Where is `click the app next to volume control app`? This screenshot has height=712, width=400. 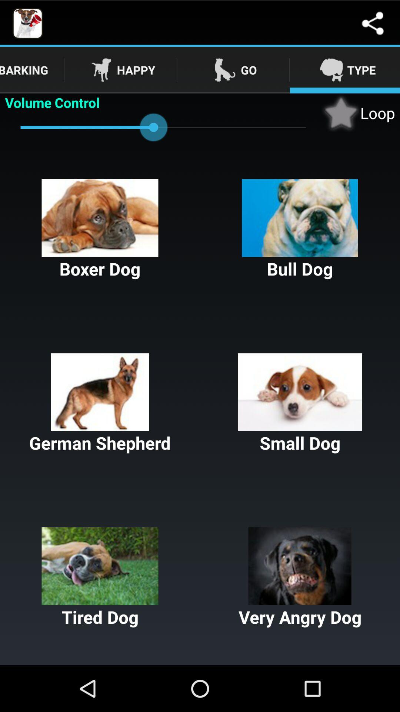
click the app next to volume control app is located at coordinates (358, 113).